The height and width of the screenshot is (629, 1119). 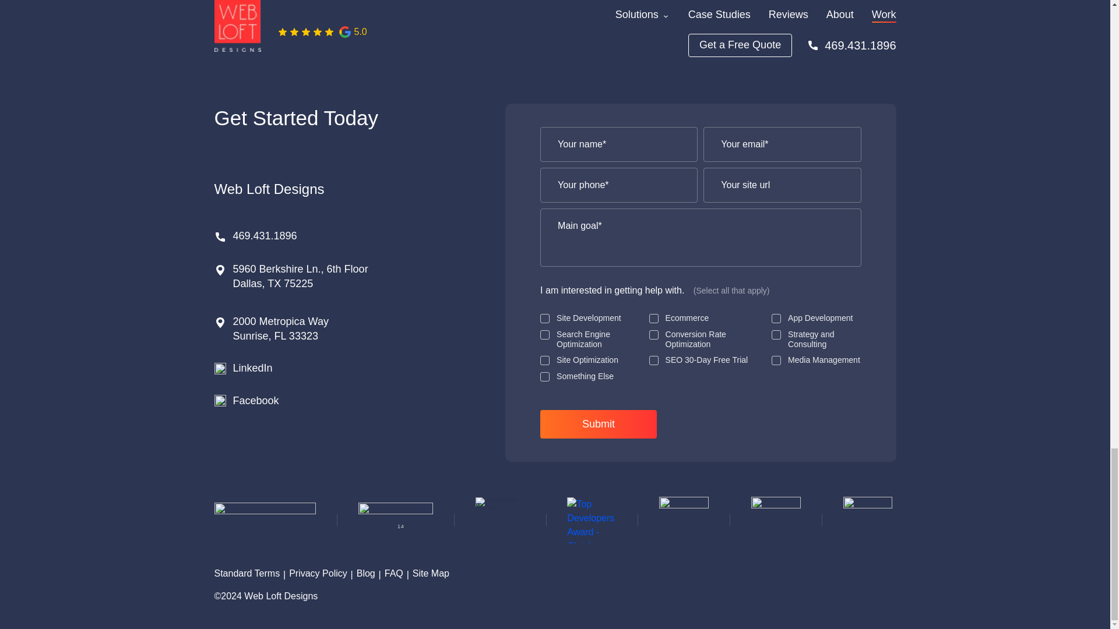 I want to click on Media Management, so click(x=776, y=361).